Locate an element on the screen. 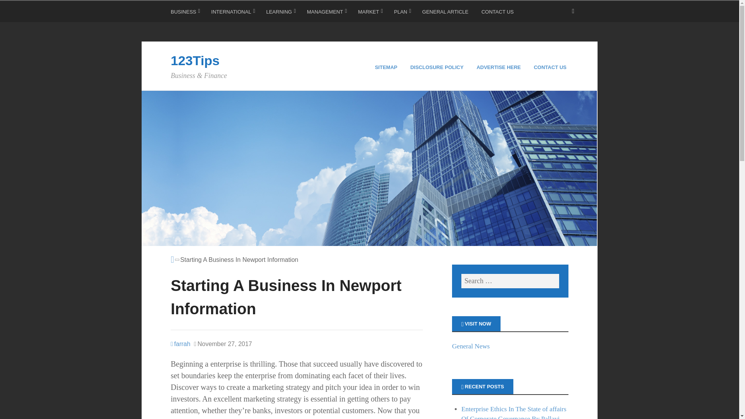 Image resolution: width=745 pixels, height=419 pixels. INTERNATIONAL is located at coordinates (233, 13).